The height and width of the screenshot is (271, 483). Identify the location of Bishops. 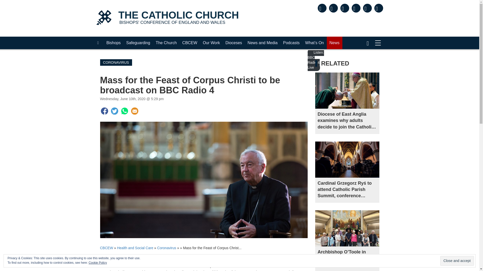
(114, 43).